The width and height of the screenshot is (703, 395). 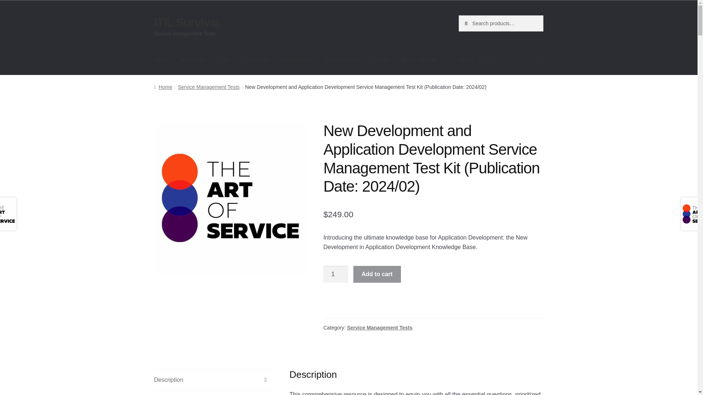 What do you see at coordinates (296, 60) in the screenshot?
I see `My account` at bounding box center [296, 60].